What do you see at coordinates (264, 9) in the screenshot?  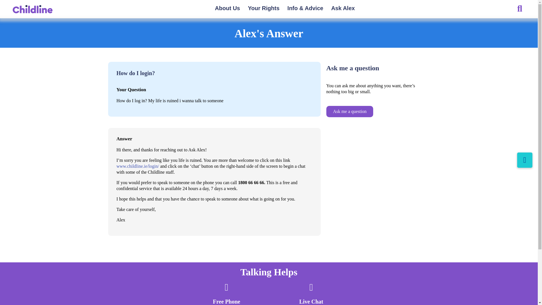 I see `Your Rights` at bounding box center [264, 9].